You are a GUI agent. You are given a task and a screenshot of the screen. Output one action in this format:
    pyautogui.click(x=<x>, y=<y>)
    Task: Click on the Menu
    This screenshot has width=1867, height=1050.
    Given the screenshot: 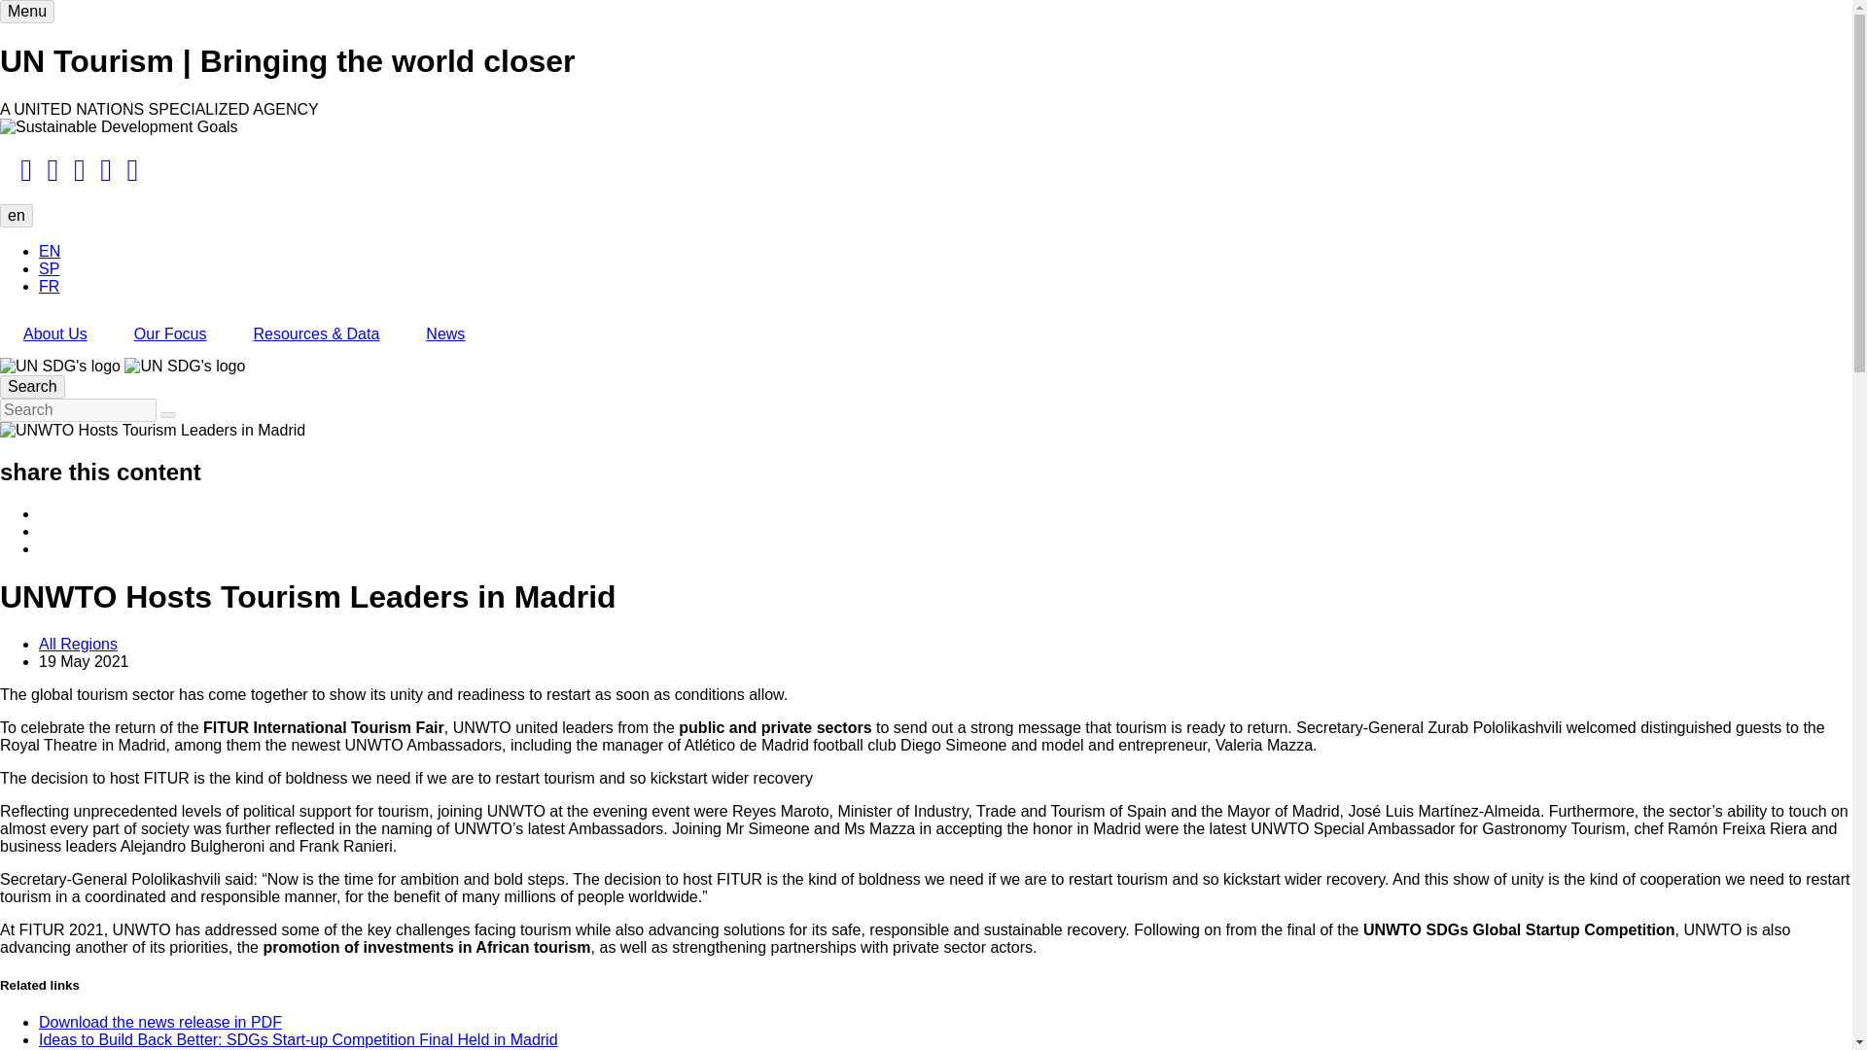 What is the action you would take?
    pyautogui.click(x=27, y=12)
    